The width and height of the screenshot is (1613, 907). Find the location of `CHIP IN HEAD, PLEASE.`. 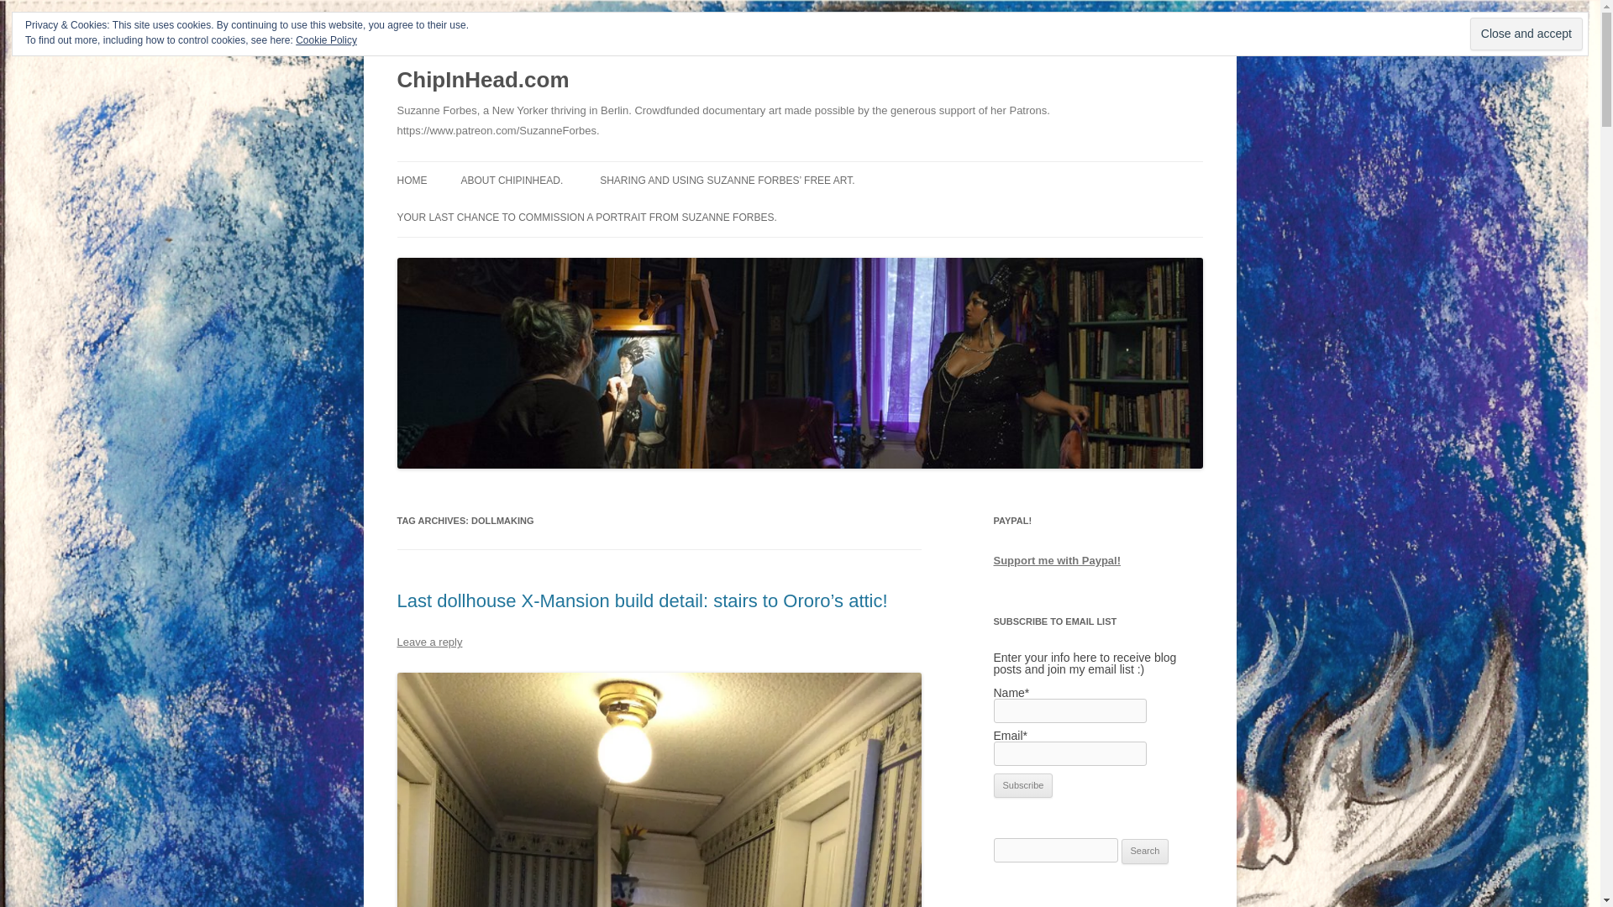

CHIP IN HEAD, PLEASE. is located at coordinates (544, 215).